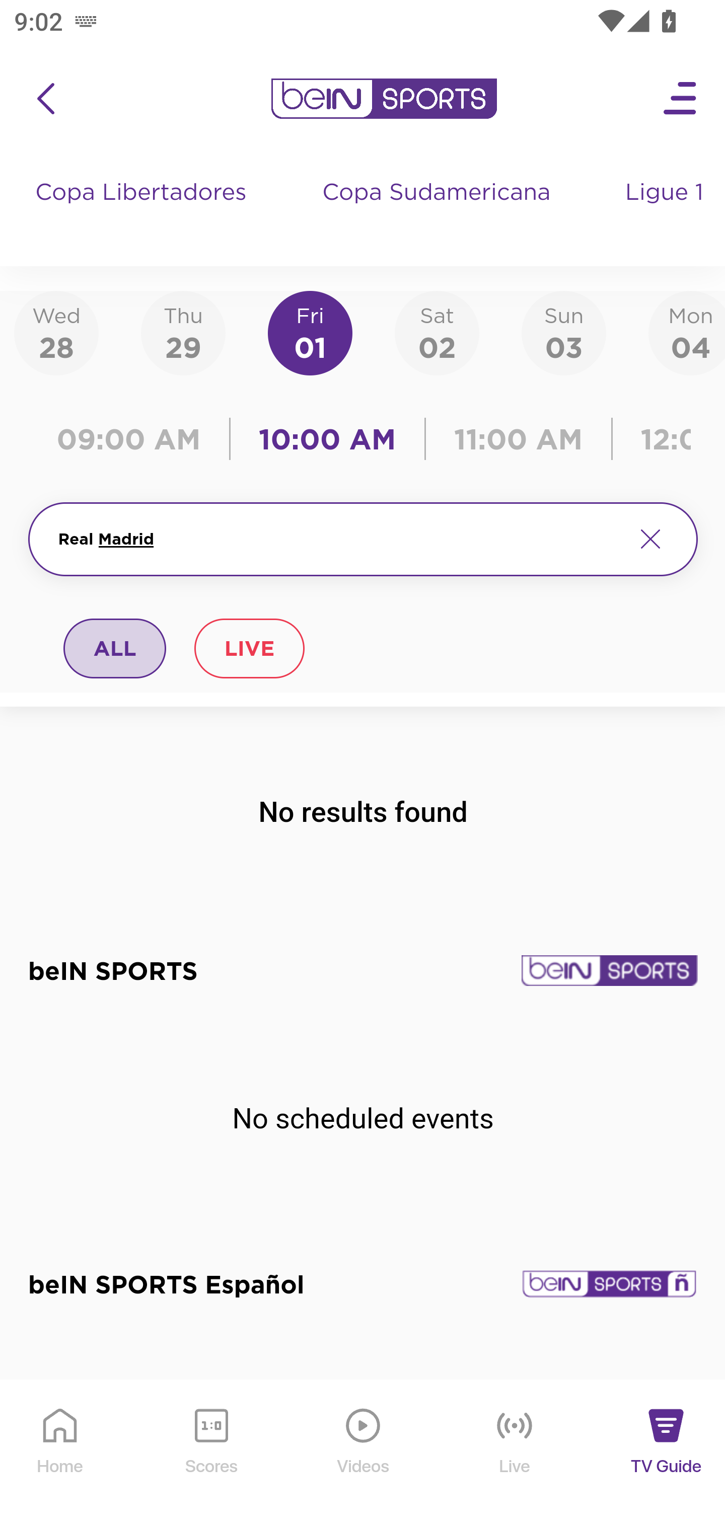 This screenshot has height=1530, width=725. What do you see at coordinates (338, 539) in the screenshot?
I see `Real Madrid` at bounding box center [338, 539].